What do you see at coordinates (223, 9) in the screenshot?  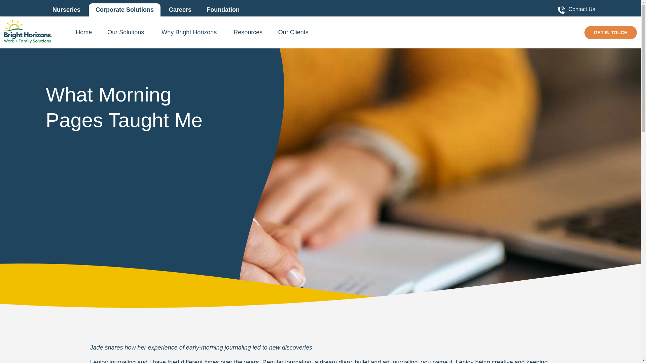 I see `Foundation` at bounding box center [223, 9].